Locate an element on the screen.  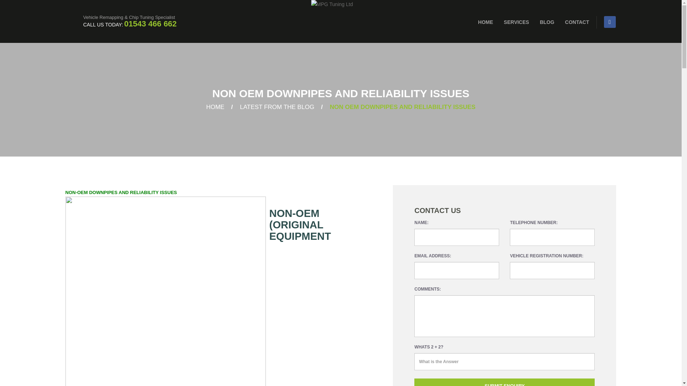
Latest From The Blog is located at coordinates (277, 107).